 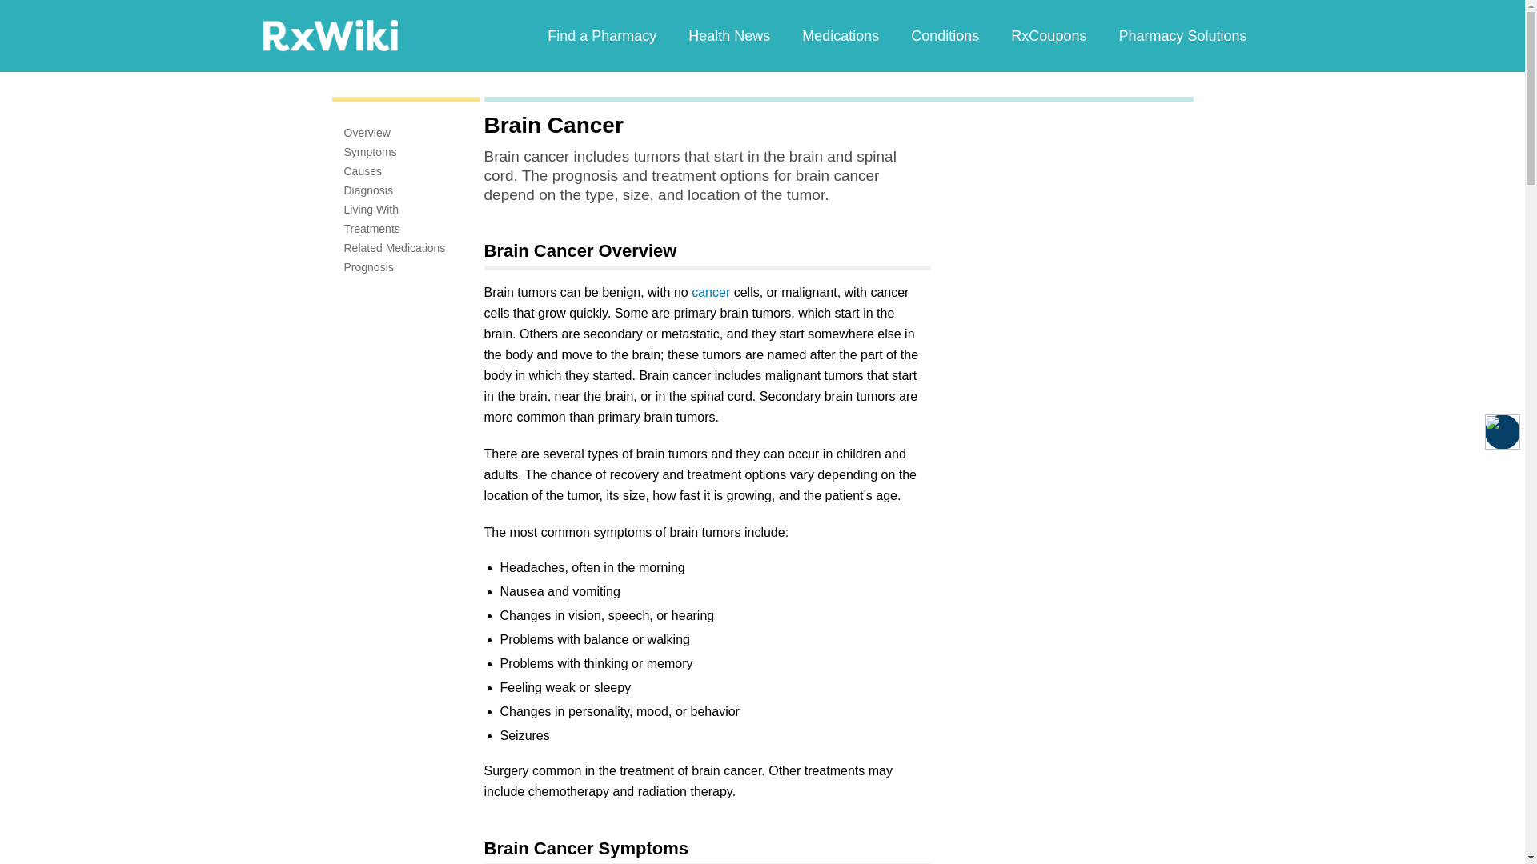 What do you see at coordinates (368, 190) in the screenshot?
I see `Diagnosis` at bounding box center [368, 190].